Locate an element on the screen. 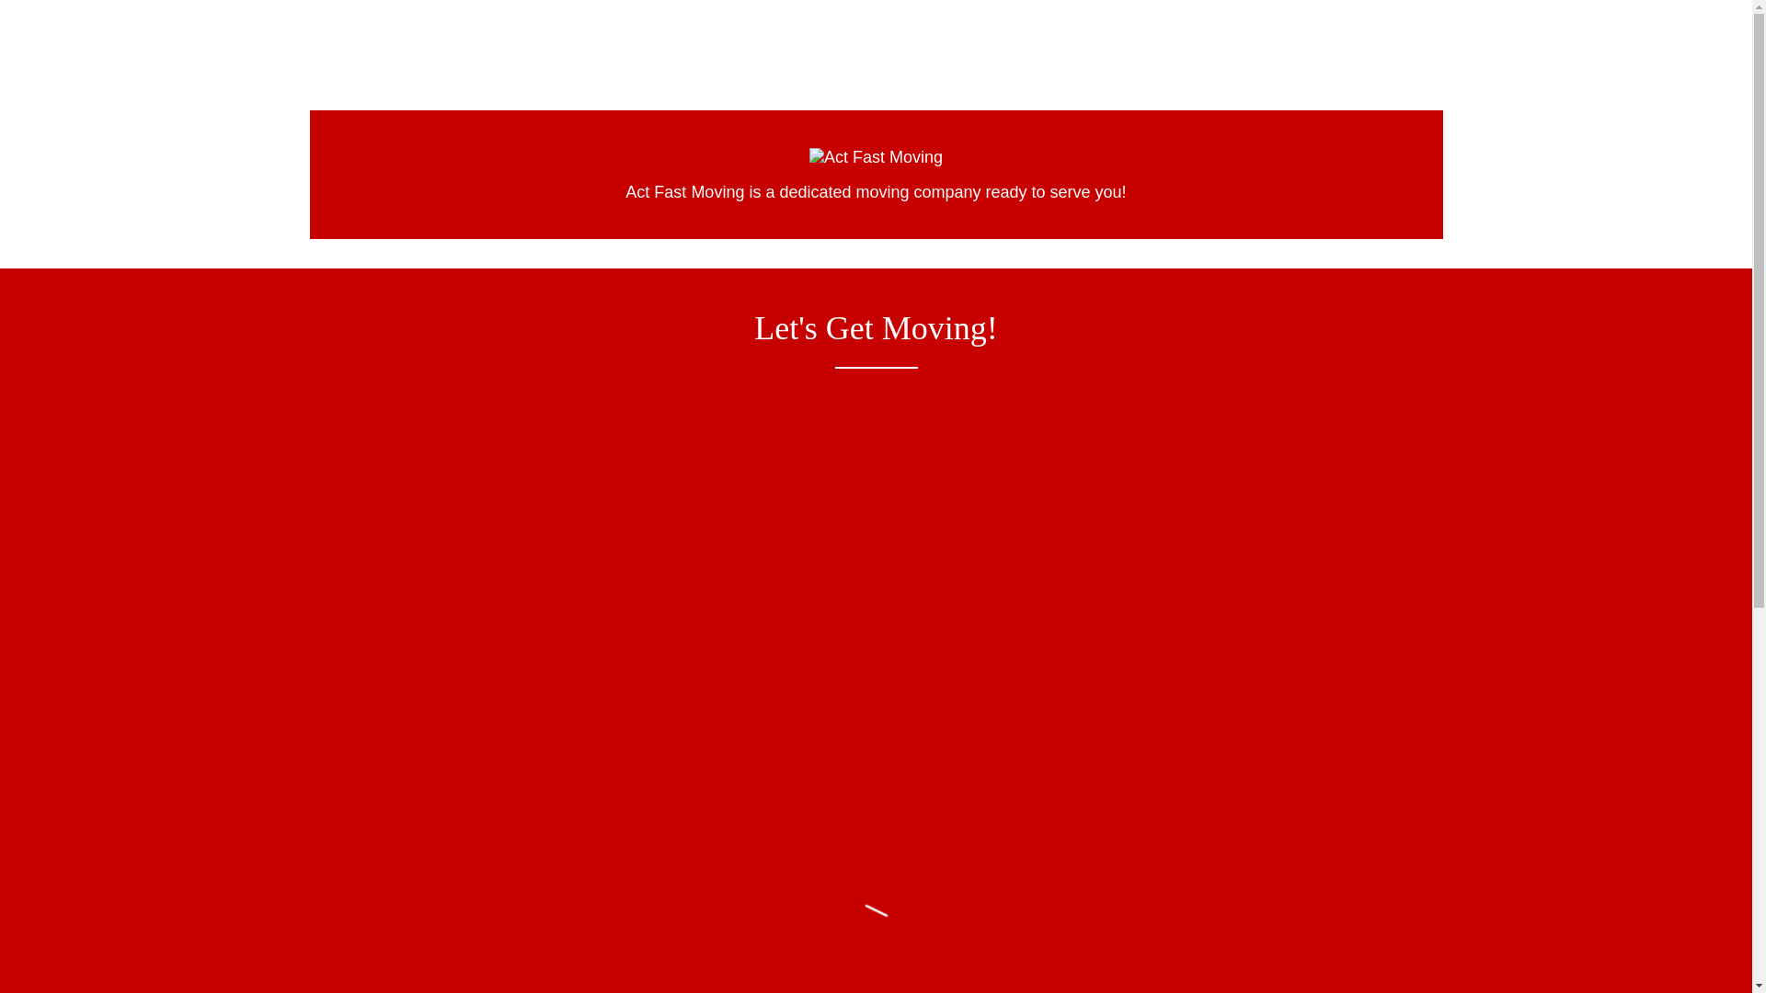 The height and width of the screenshot is (993, 1766). Act Fast Moving is located at coordinates (876, 156).